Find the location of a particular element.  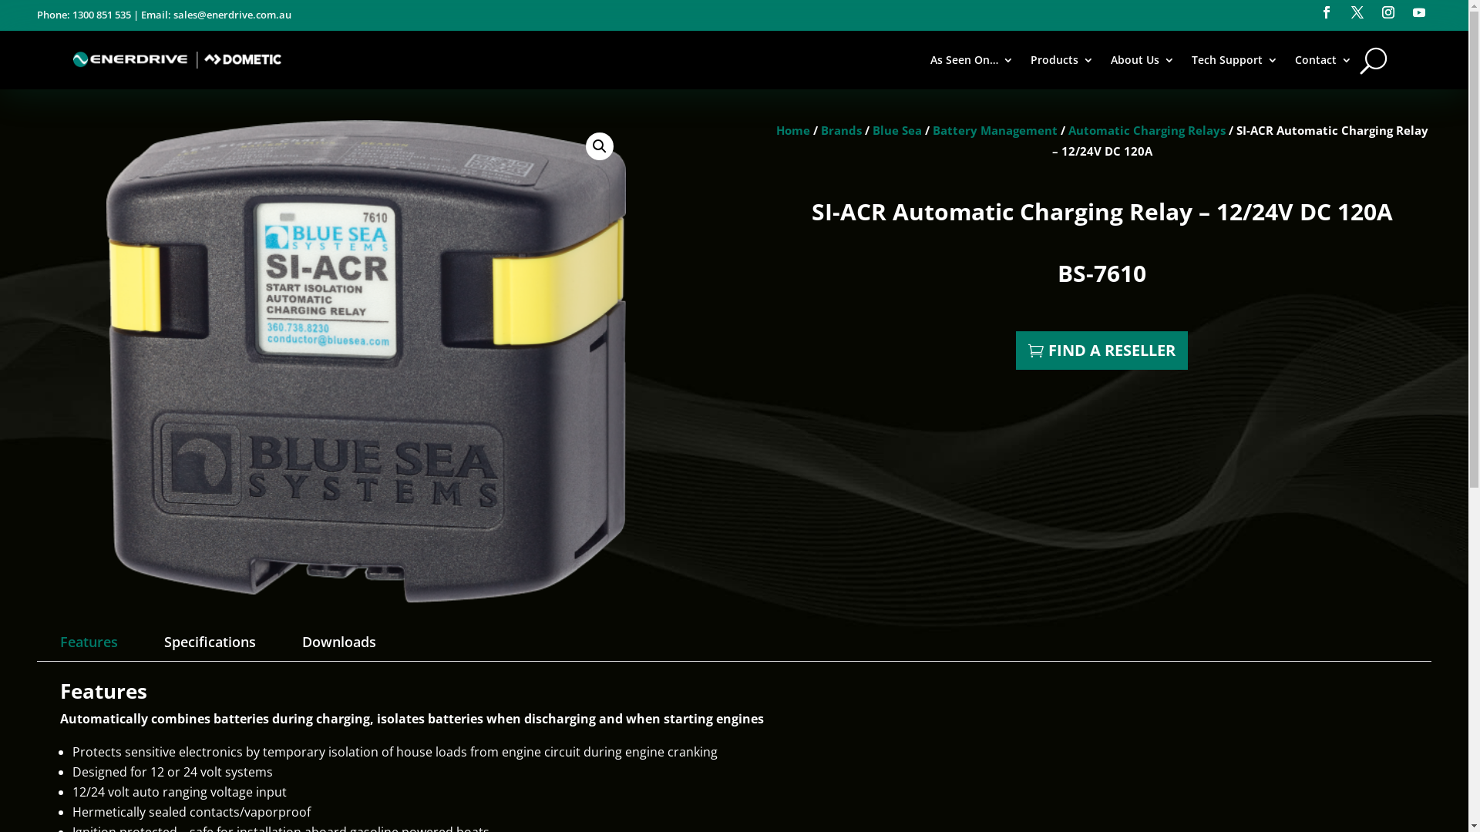

Brands is located at coordinates (842, 130).